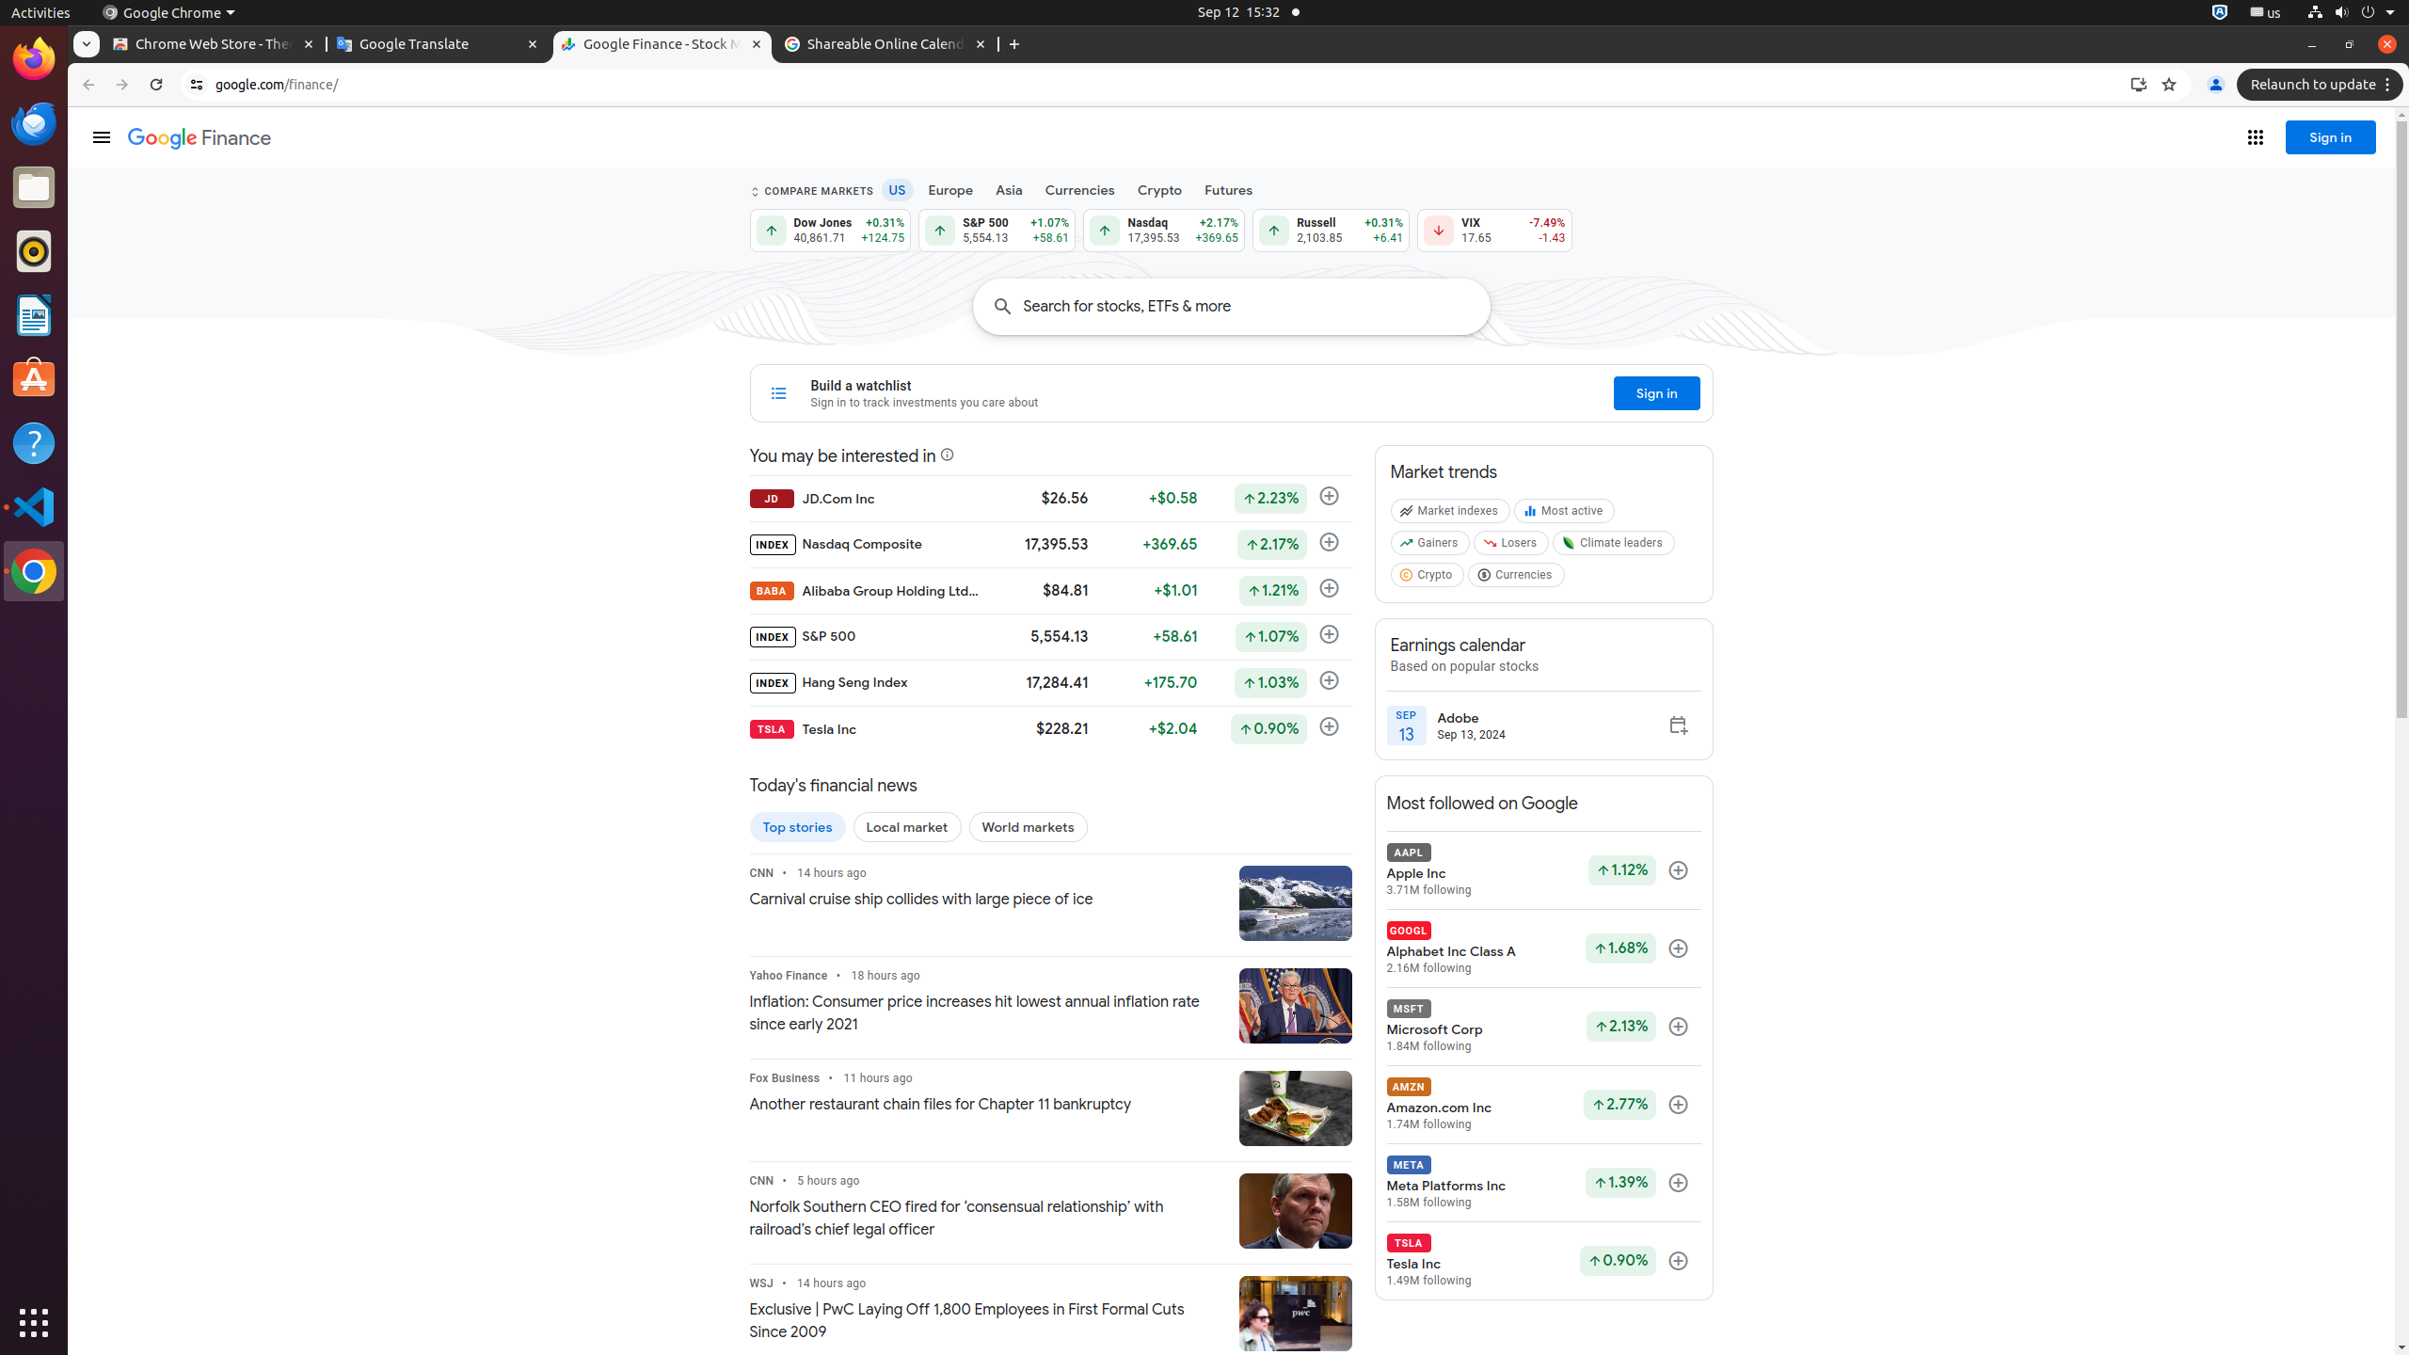  Describe the element at coordinates (34, 123) in the screenshot. I see `Thunderbird Mail` at that location.